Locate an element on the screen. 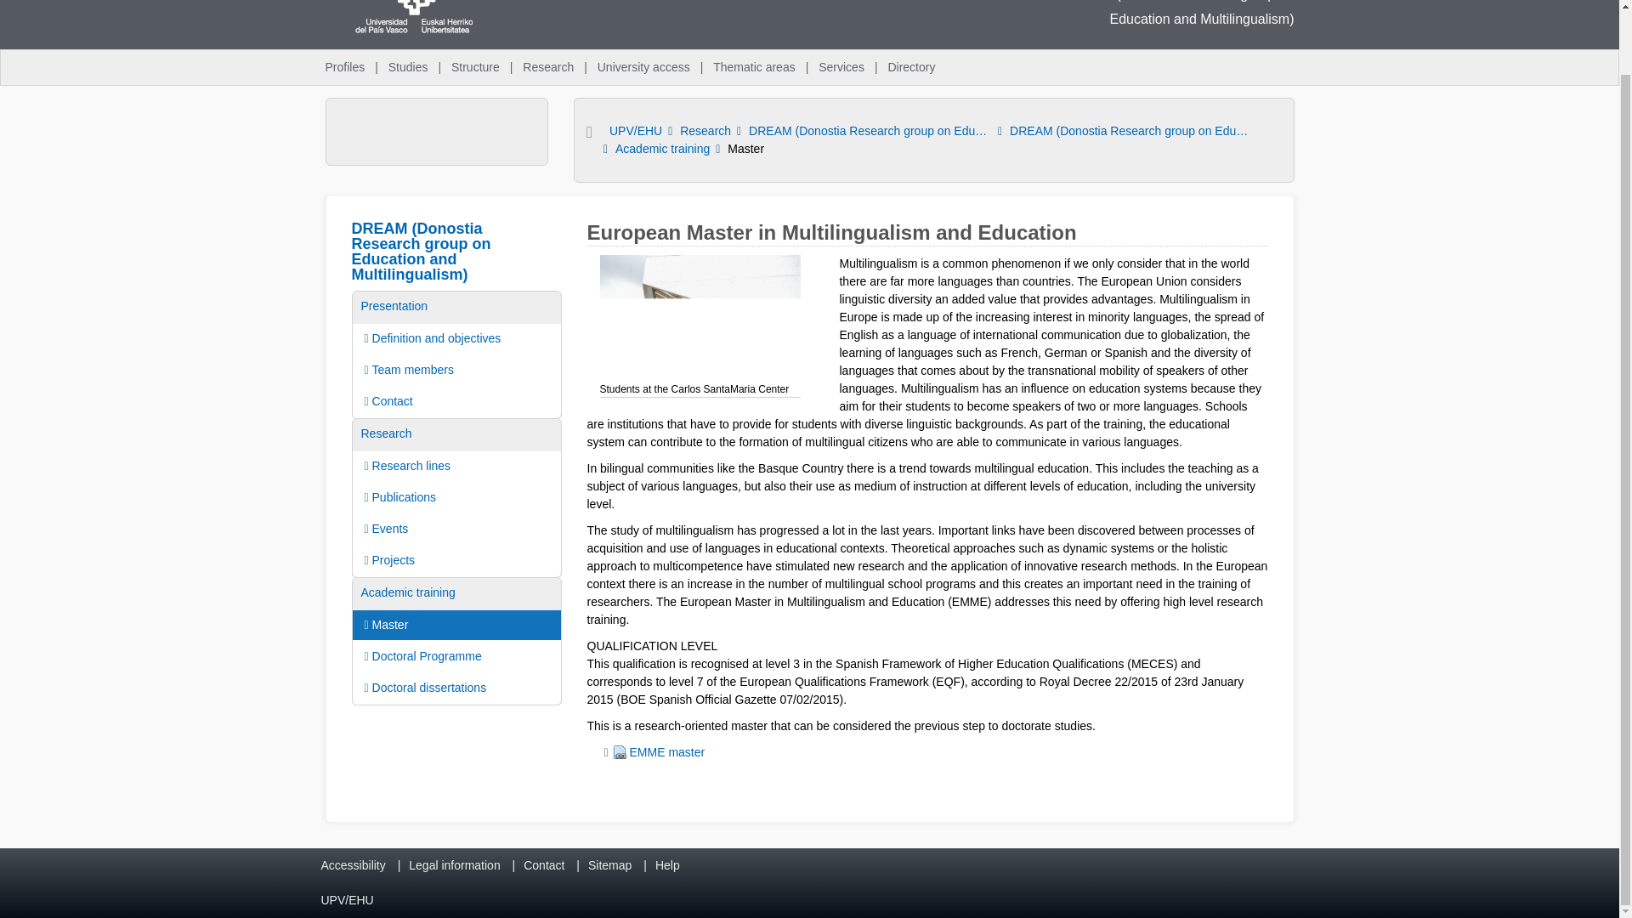 The image size is (1632, 918). Directory is located at coordinates (911, 68).